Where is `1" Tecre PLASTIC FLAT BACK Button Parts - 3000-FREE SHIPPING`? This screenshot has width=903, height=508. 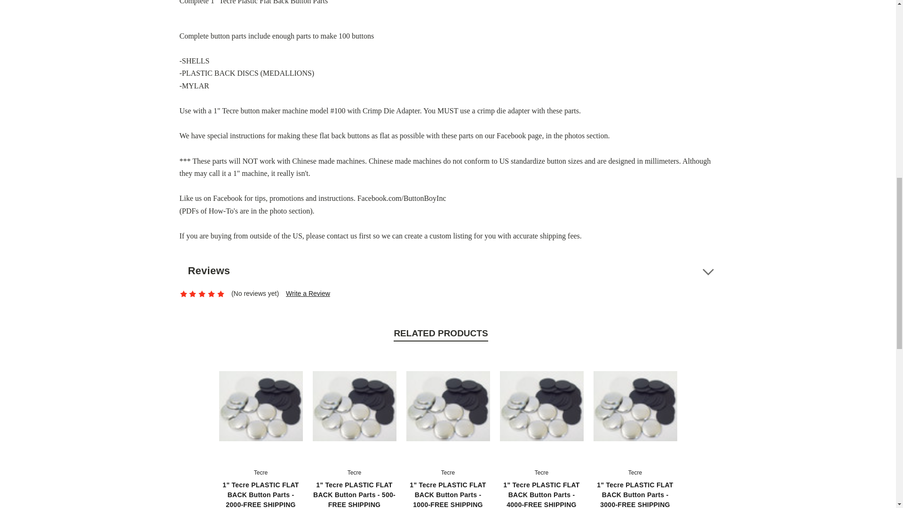
1" Tecre PLASTIC FLAT BACK Button Parts - 3000-FREE SHIPPING is located at coordinates (635, 406).